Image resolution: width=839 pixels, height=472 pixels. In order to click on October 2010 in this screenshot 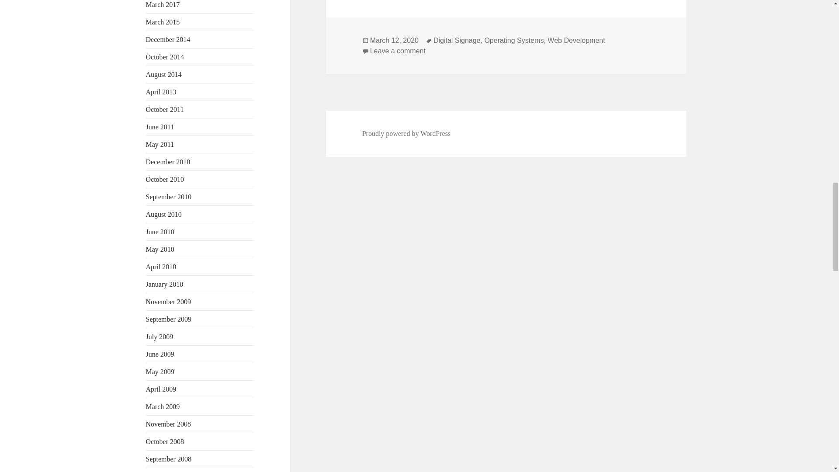, I will do `click(165, 179)`.